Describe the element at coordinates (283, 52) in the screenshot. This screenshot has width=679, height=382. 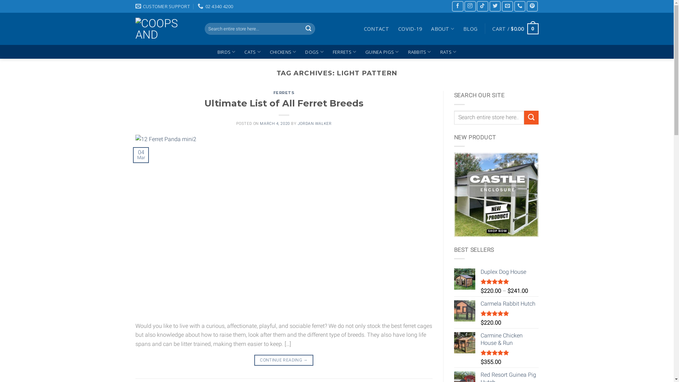
I see `CHICKENS` at that location.